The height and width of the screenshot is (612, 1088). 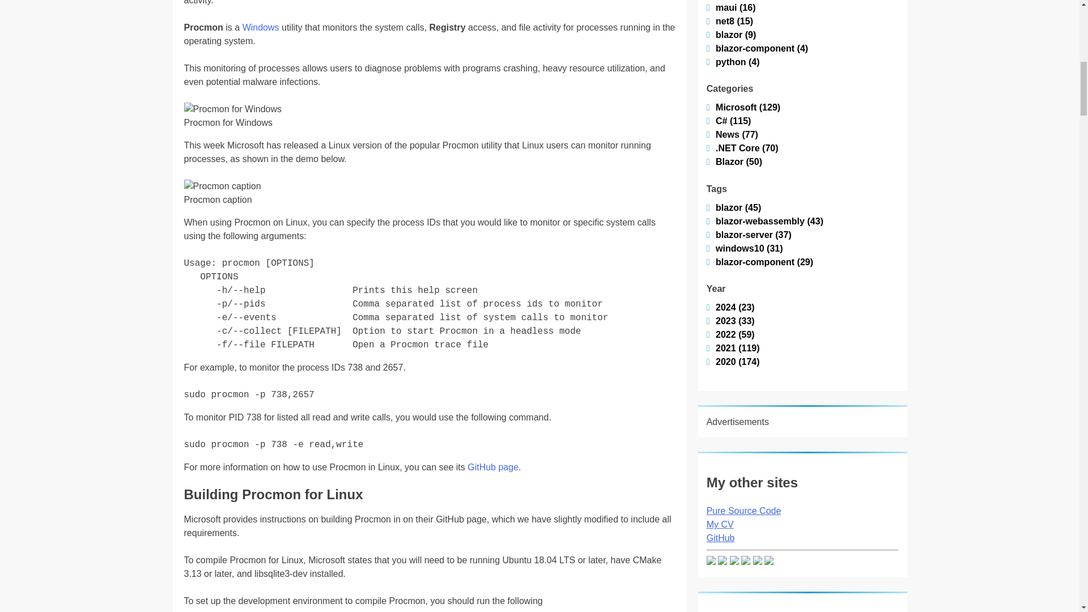 What do you see at coordinates (261, 27) in the screenshot?
I see `Windows` at bounding box center [261, 27].